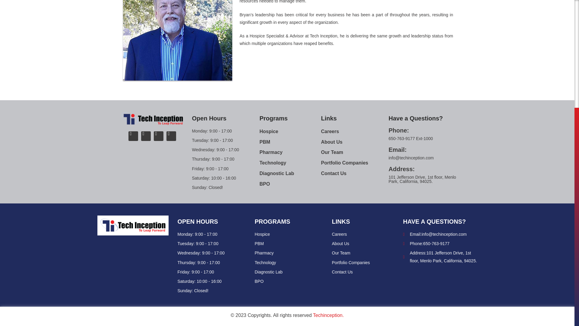 The image size is (579, 326). I want to click on BPO, so click(290, 184).